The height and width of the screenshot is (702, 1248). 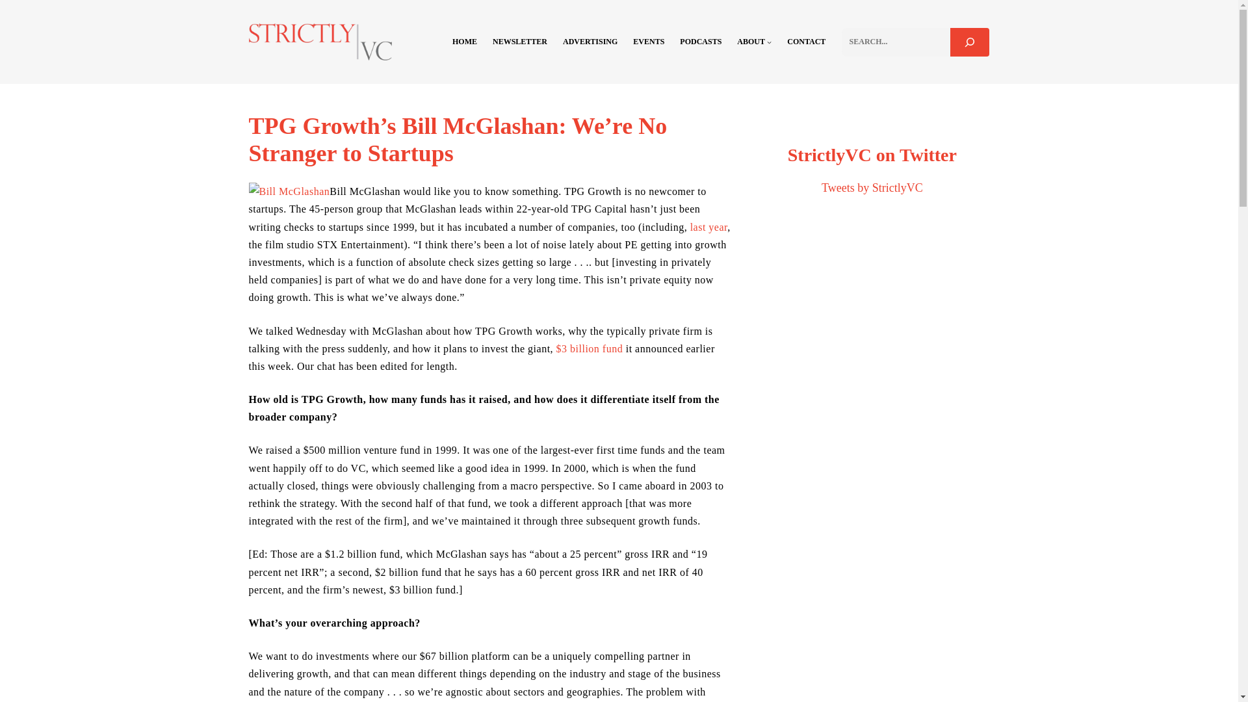 What do you see at coordinates (708, 227) in the screenshot?
I see `last year` at bounding box center [708, 227].